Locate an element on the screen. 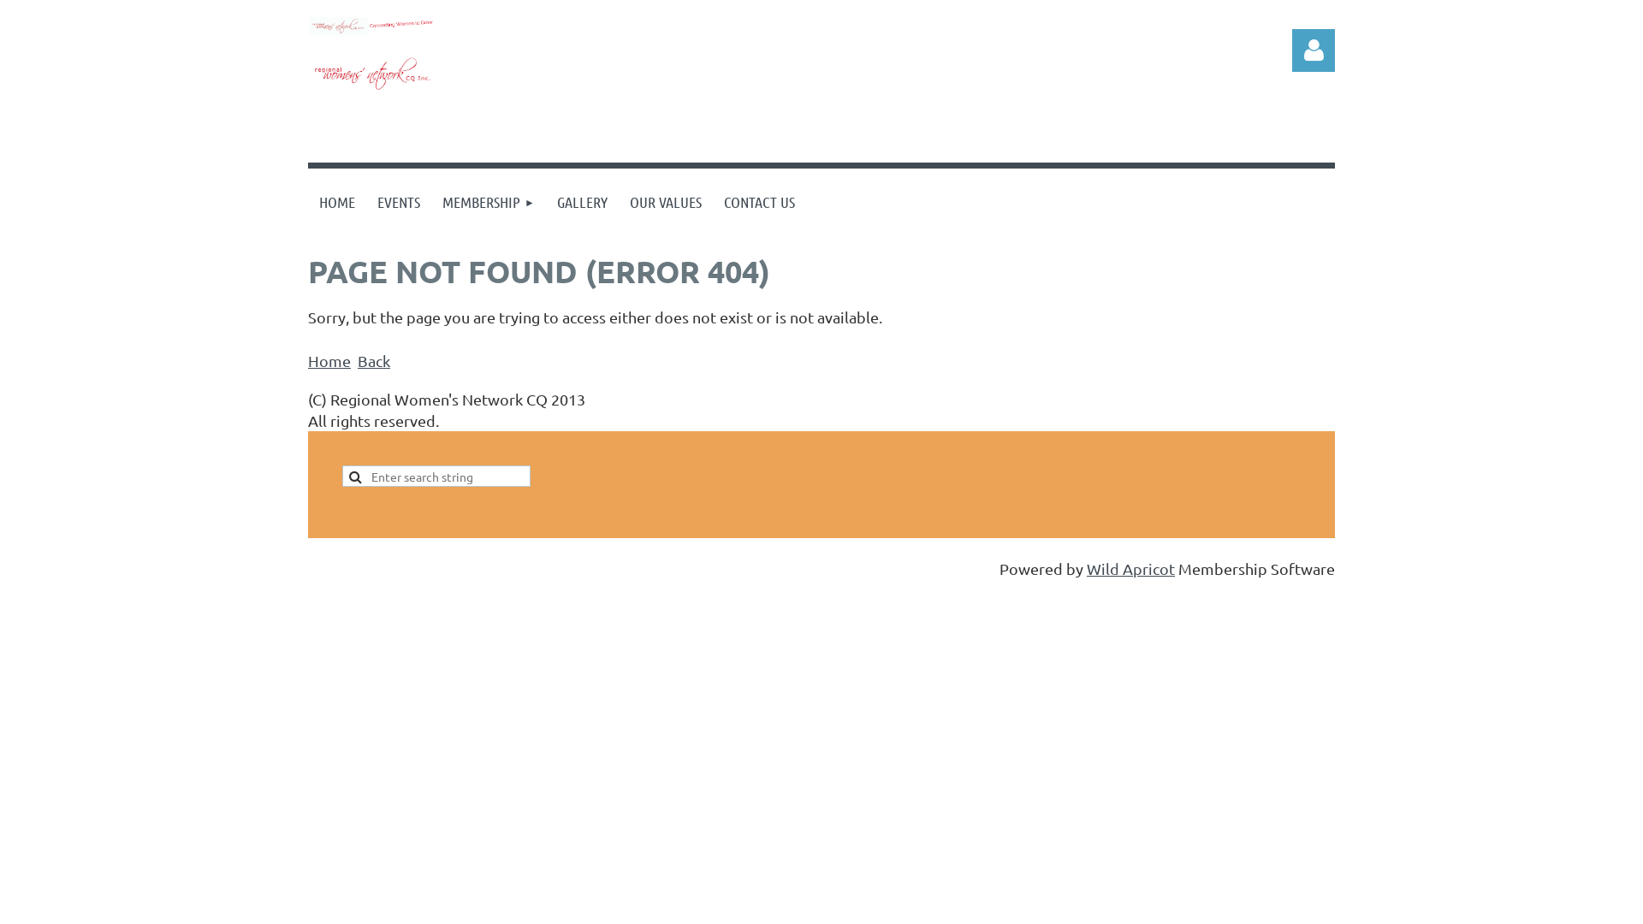 This screenshot has width=1643, height=924. MEMBERSHIP is located at coordinates (489, 202).